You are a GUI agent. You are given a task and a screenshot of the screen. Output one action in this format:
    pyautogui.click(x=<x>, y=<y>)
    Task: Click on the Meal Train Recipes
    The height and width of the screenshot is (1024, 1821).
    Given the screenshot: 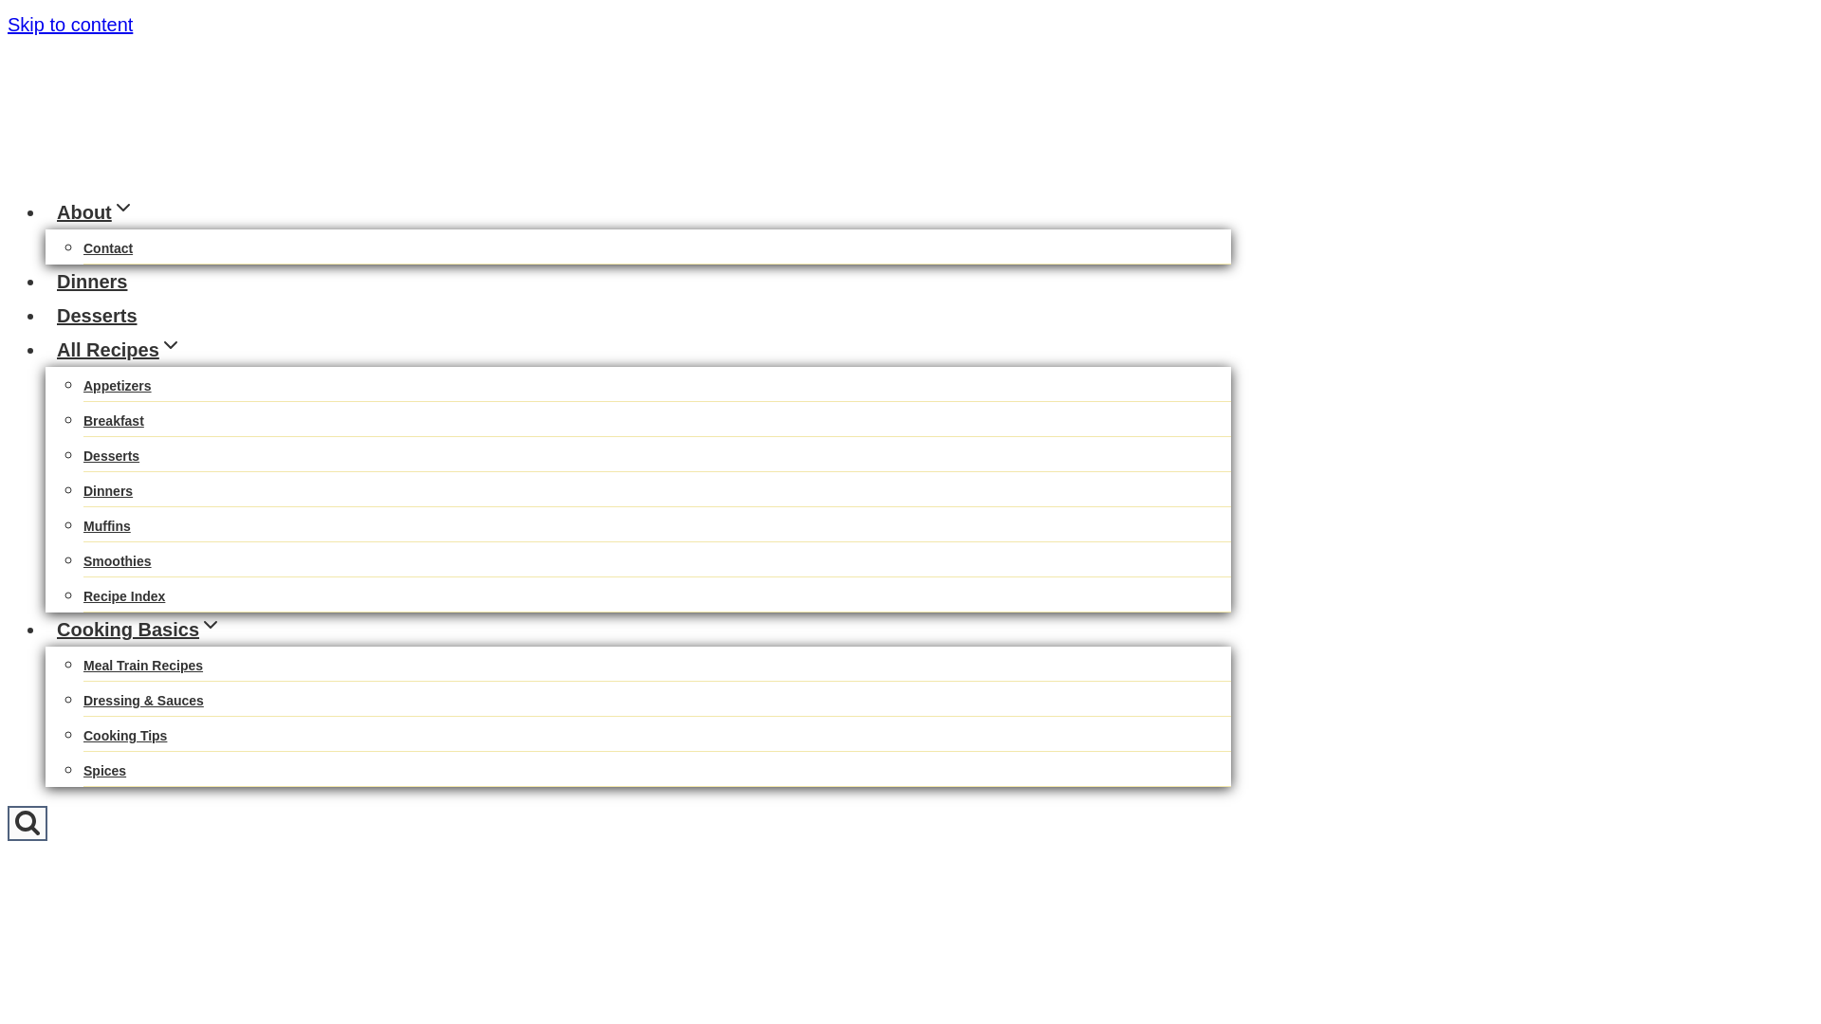 What is the action you would take?
    pyautogui.click(x=142, y=666)
    